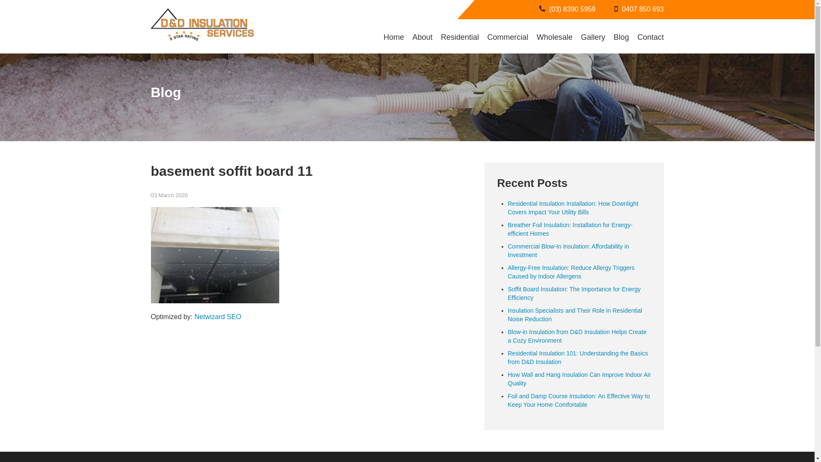 Image resolution: width=821 pixels, height=462 pixels. What do you see at coordinates (394, 37) in the screenshot?
I see `Home` at bounding box center [394, 37].